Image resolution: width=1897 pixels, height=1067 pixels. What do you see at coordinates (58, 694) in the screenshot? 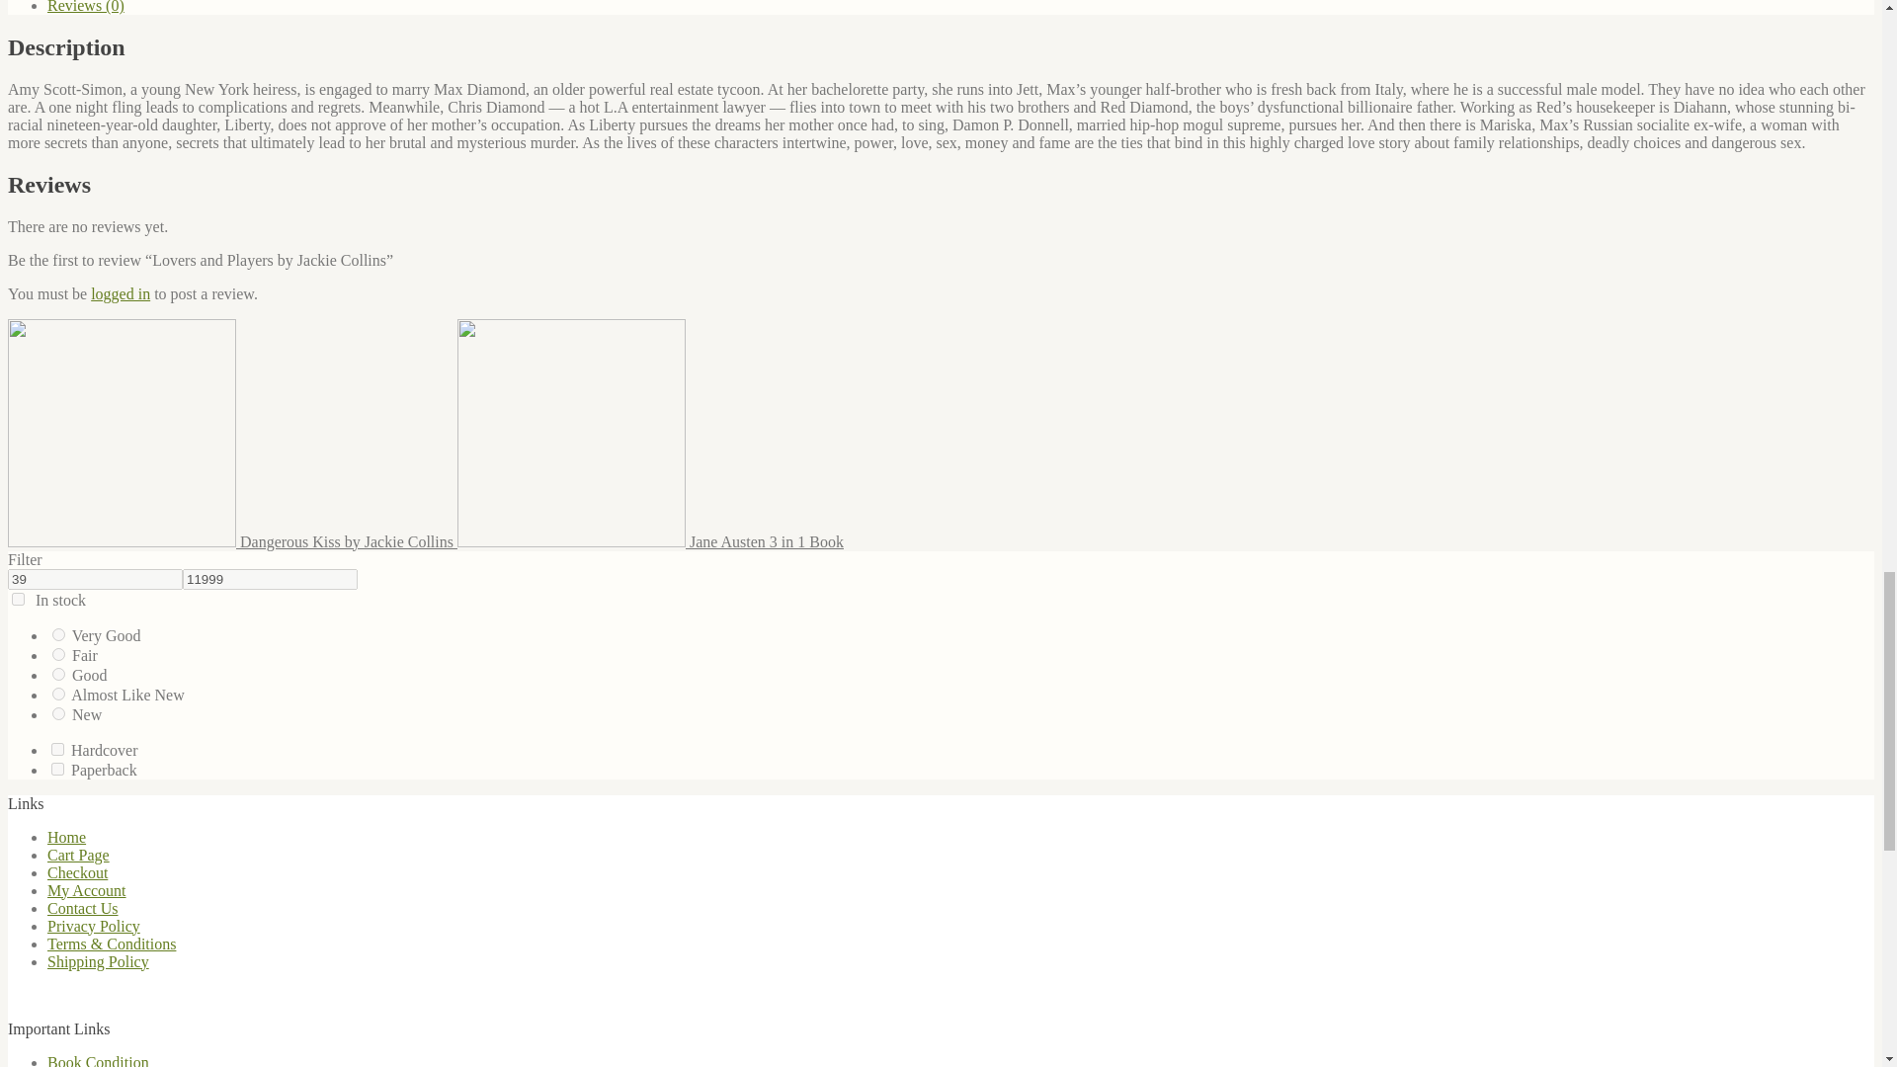
I see `23574` at bounding box center [58, 694].